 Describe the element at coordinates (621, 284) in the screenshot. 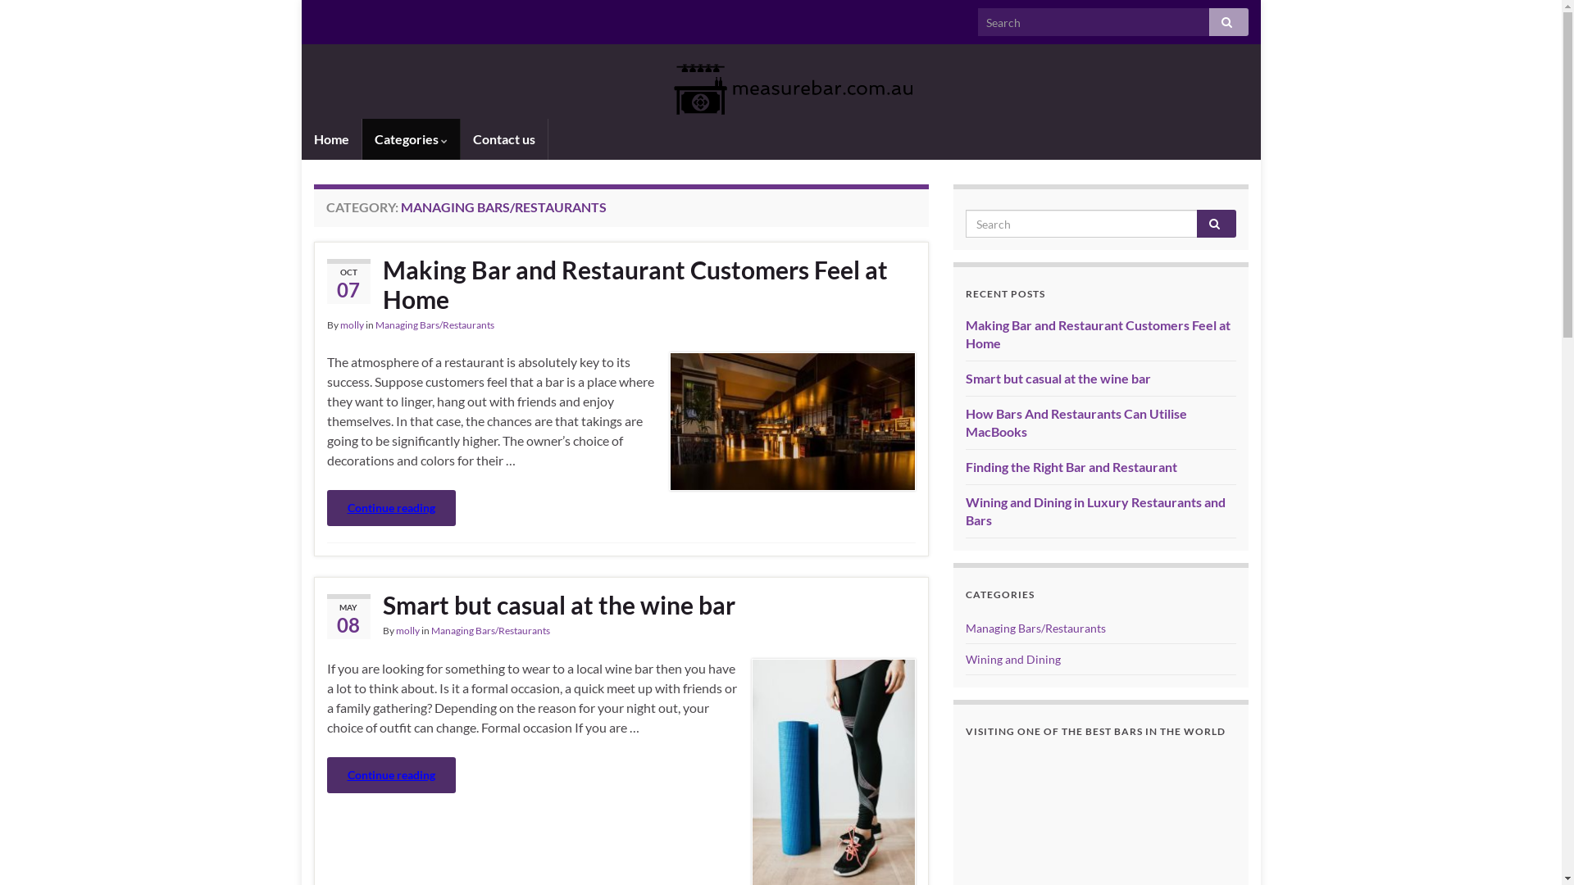

I see `Making Bar and Restaurant Customers Feel at Home` at that location.